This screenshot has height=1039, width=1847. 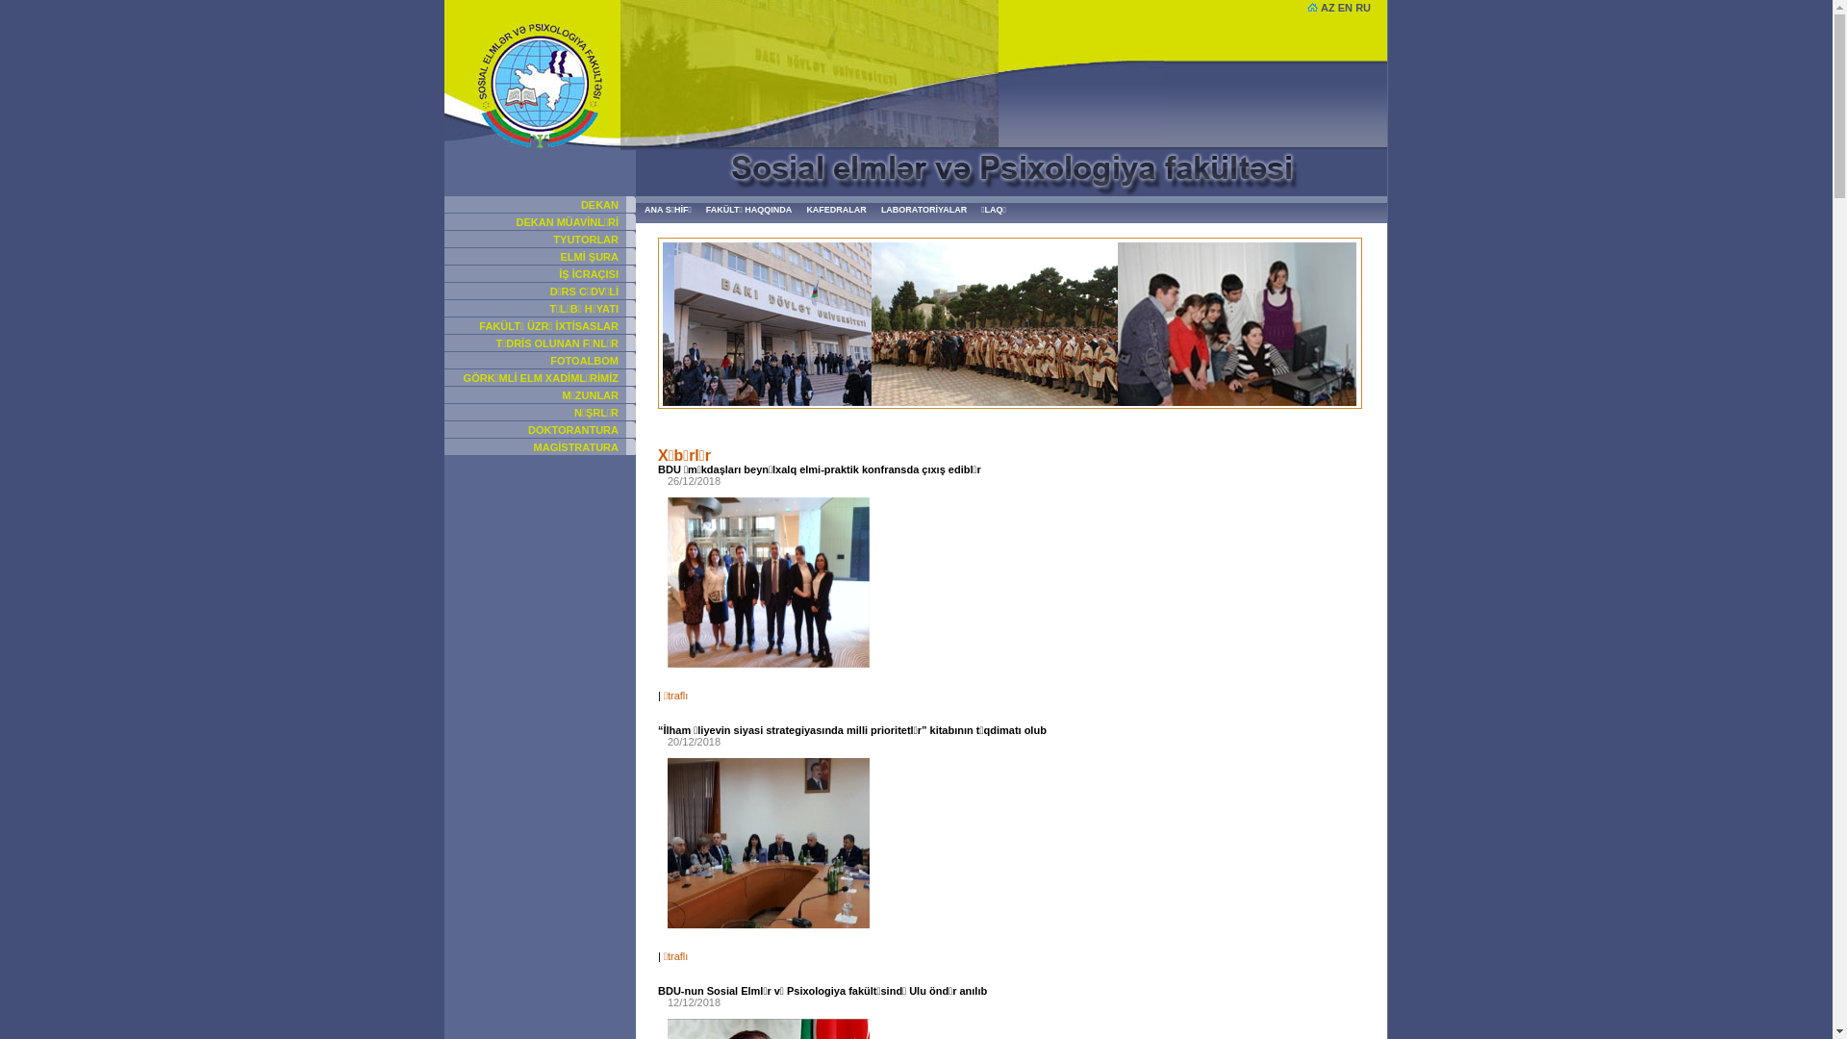 What do you see at coordinates (1345, 8) in the screenshot?
I see `EN` at bounding box center [1345, 8].